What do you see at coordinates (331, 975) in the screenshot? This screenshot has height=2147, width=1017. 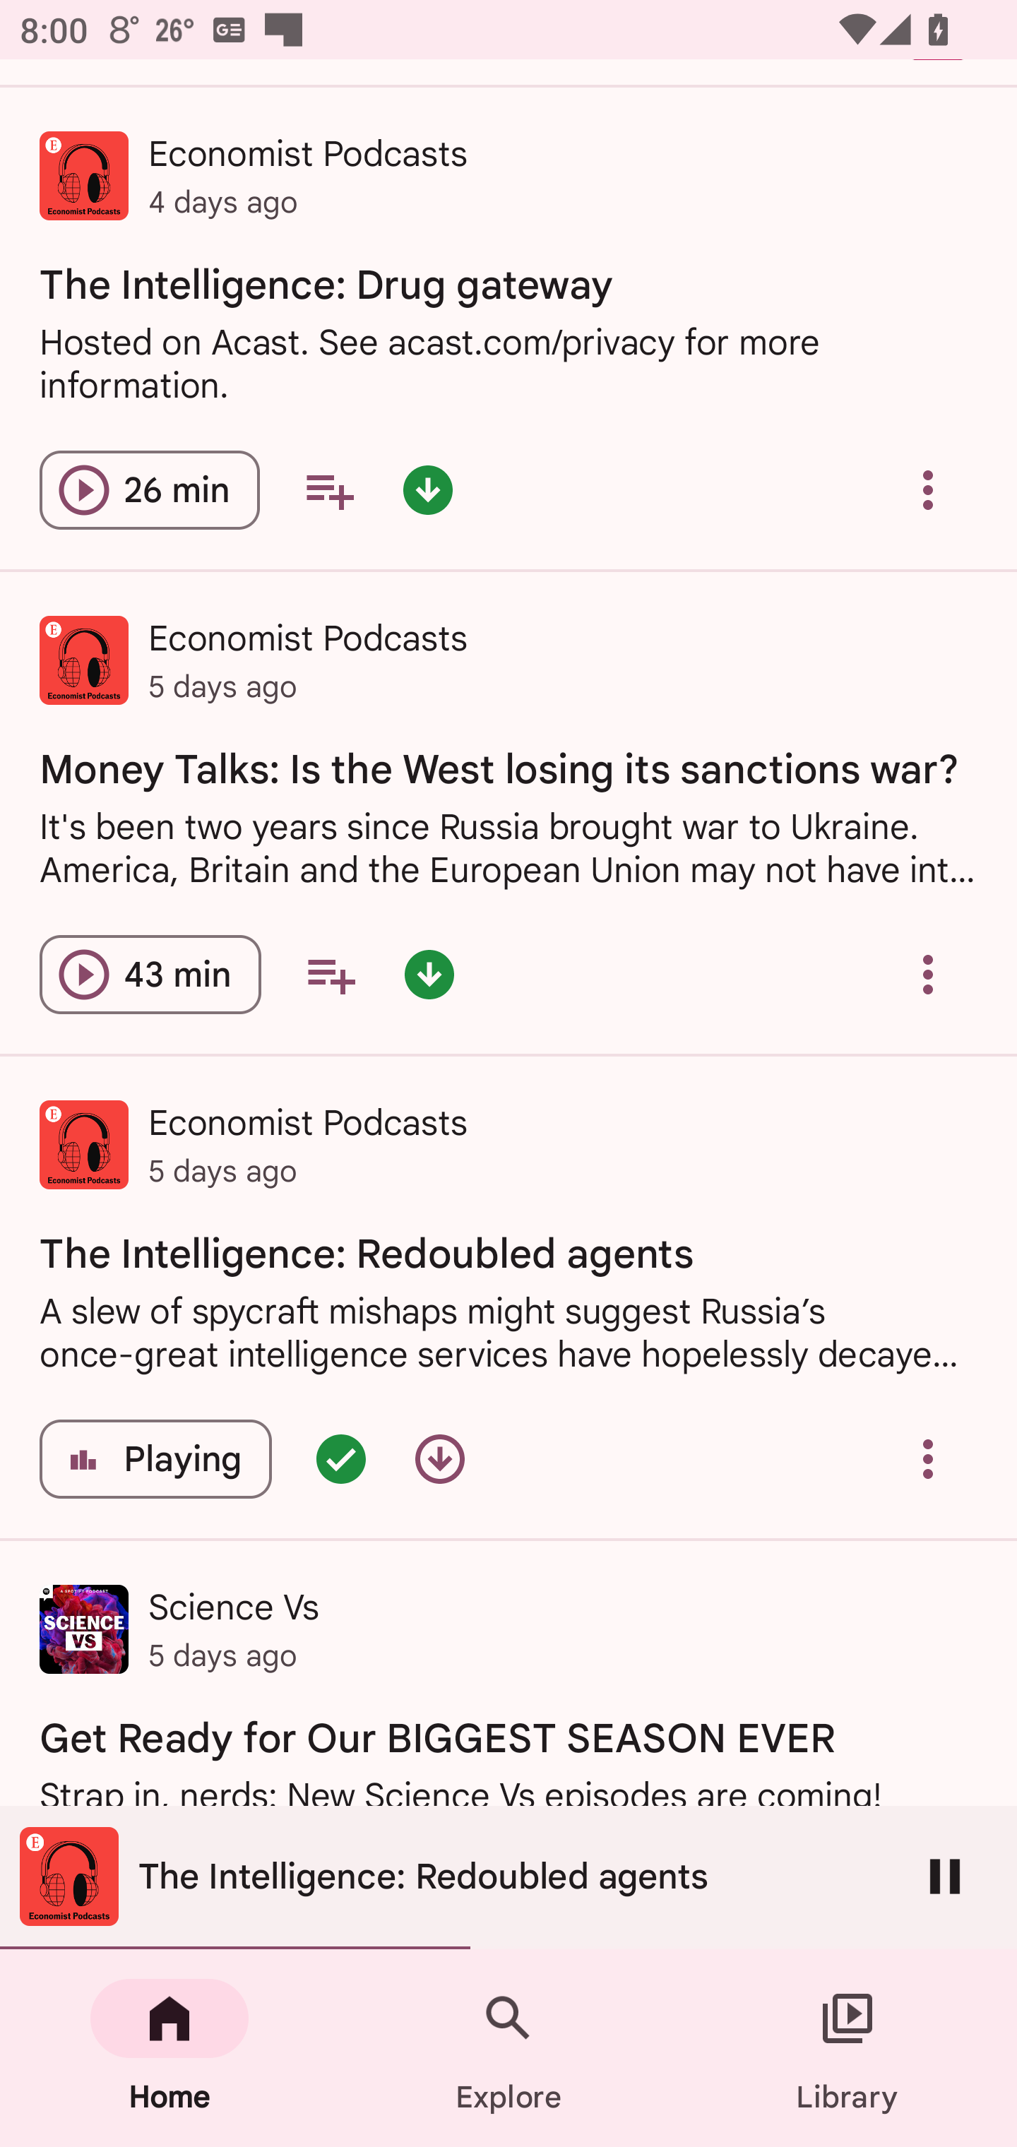 I see `Add to your queue` at bounding box center [331, 975].